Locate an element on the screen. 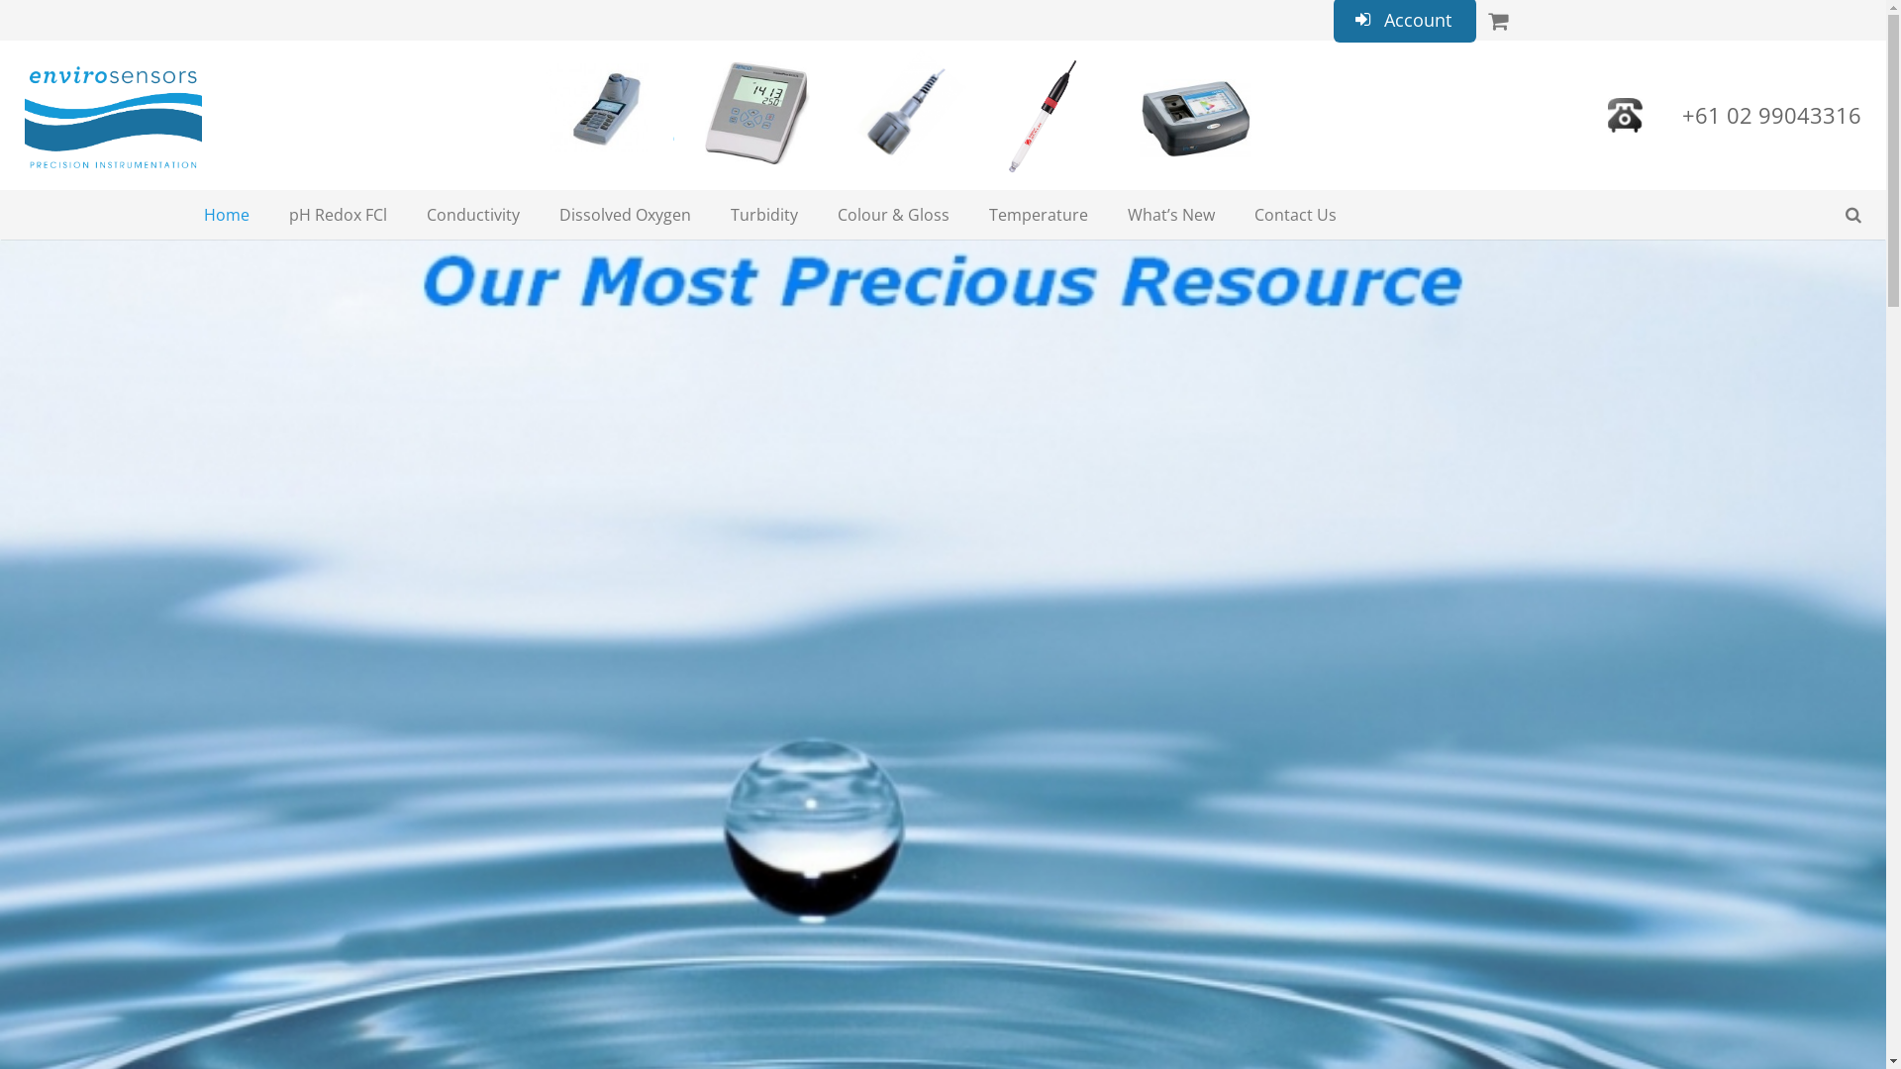 This screenshot has height=1069, width=1901. Turbidity is located at coordinates (764, 215).